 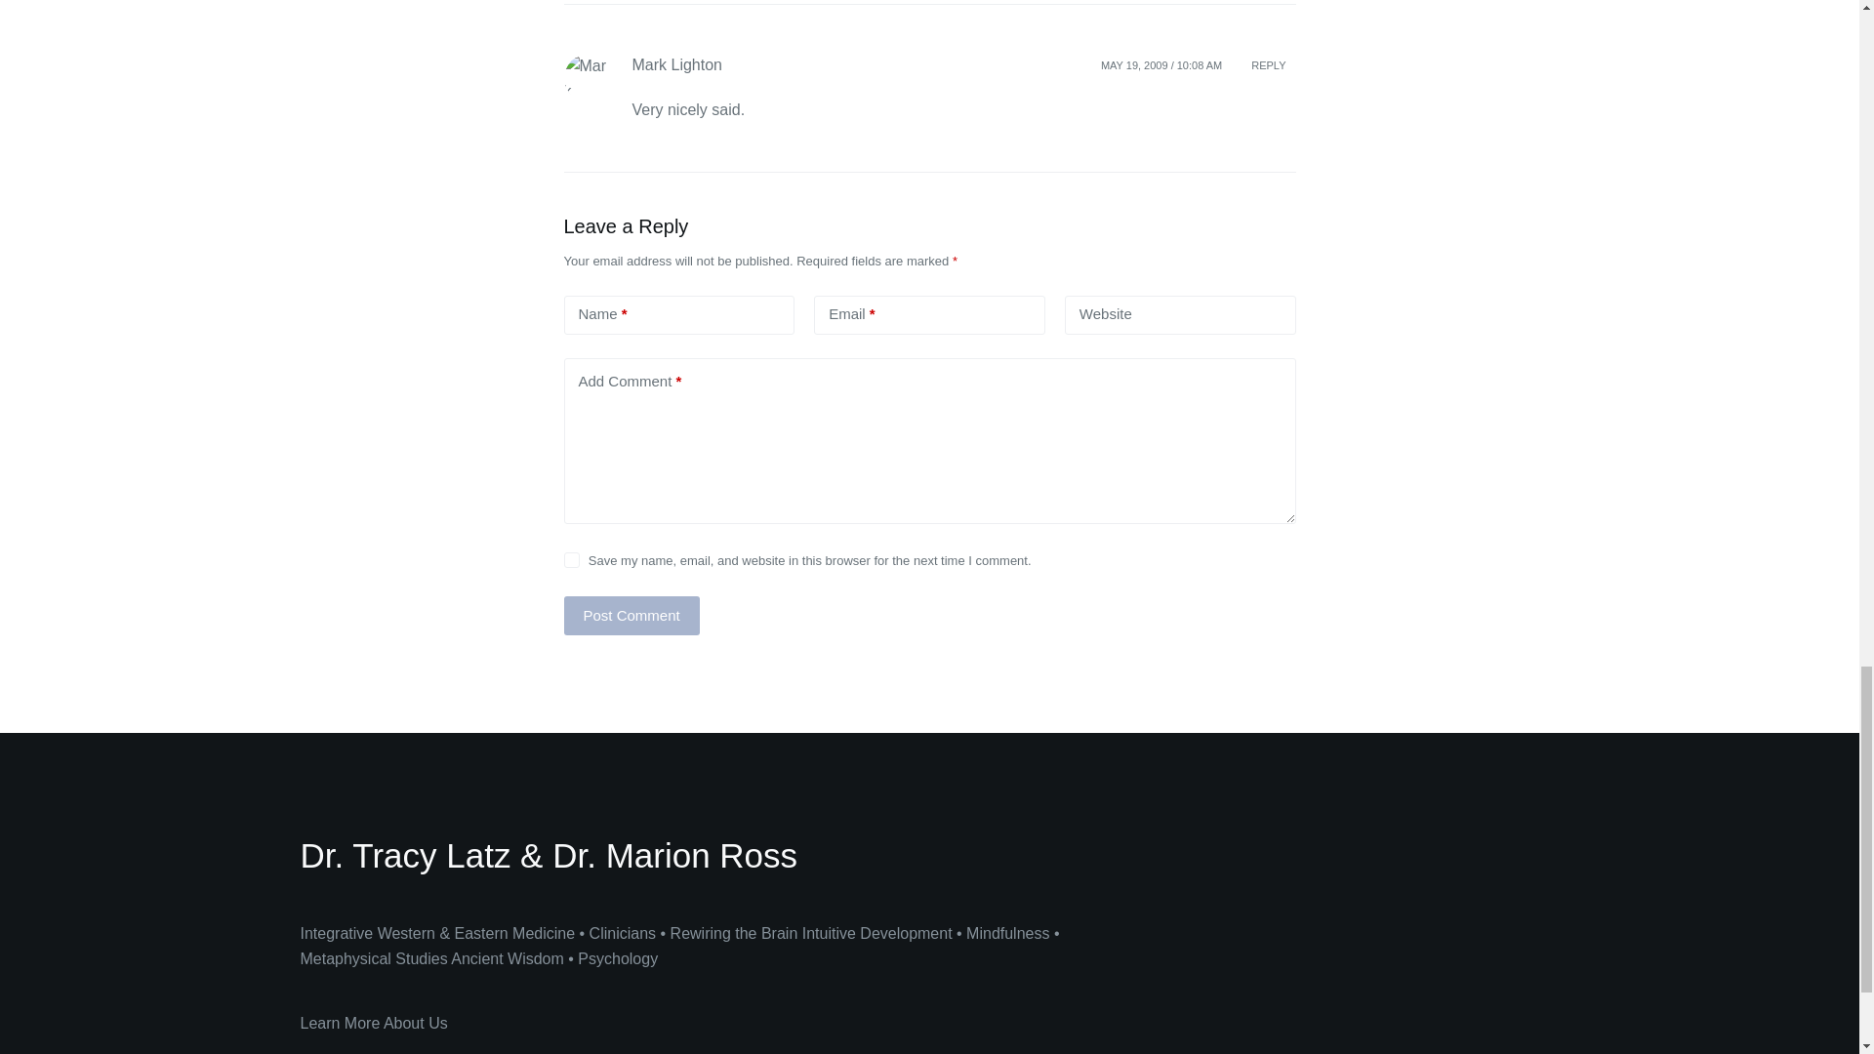 I want to click on yes, so click(x=571, y=560).